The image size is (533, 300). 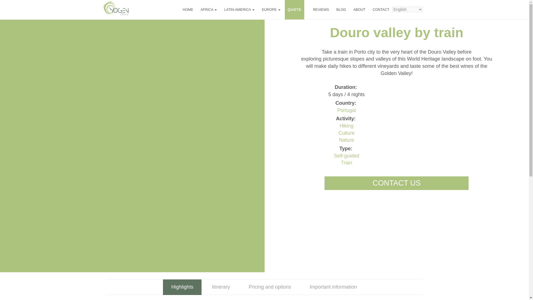 I want to click on CONTACT US, so click(x=396, y=183).